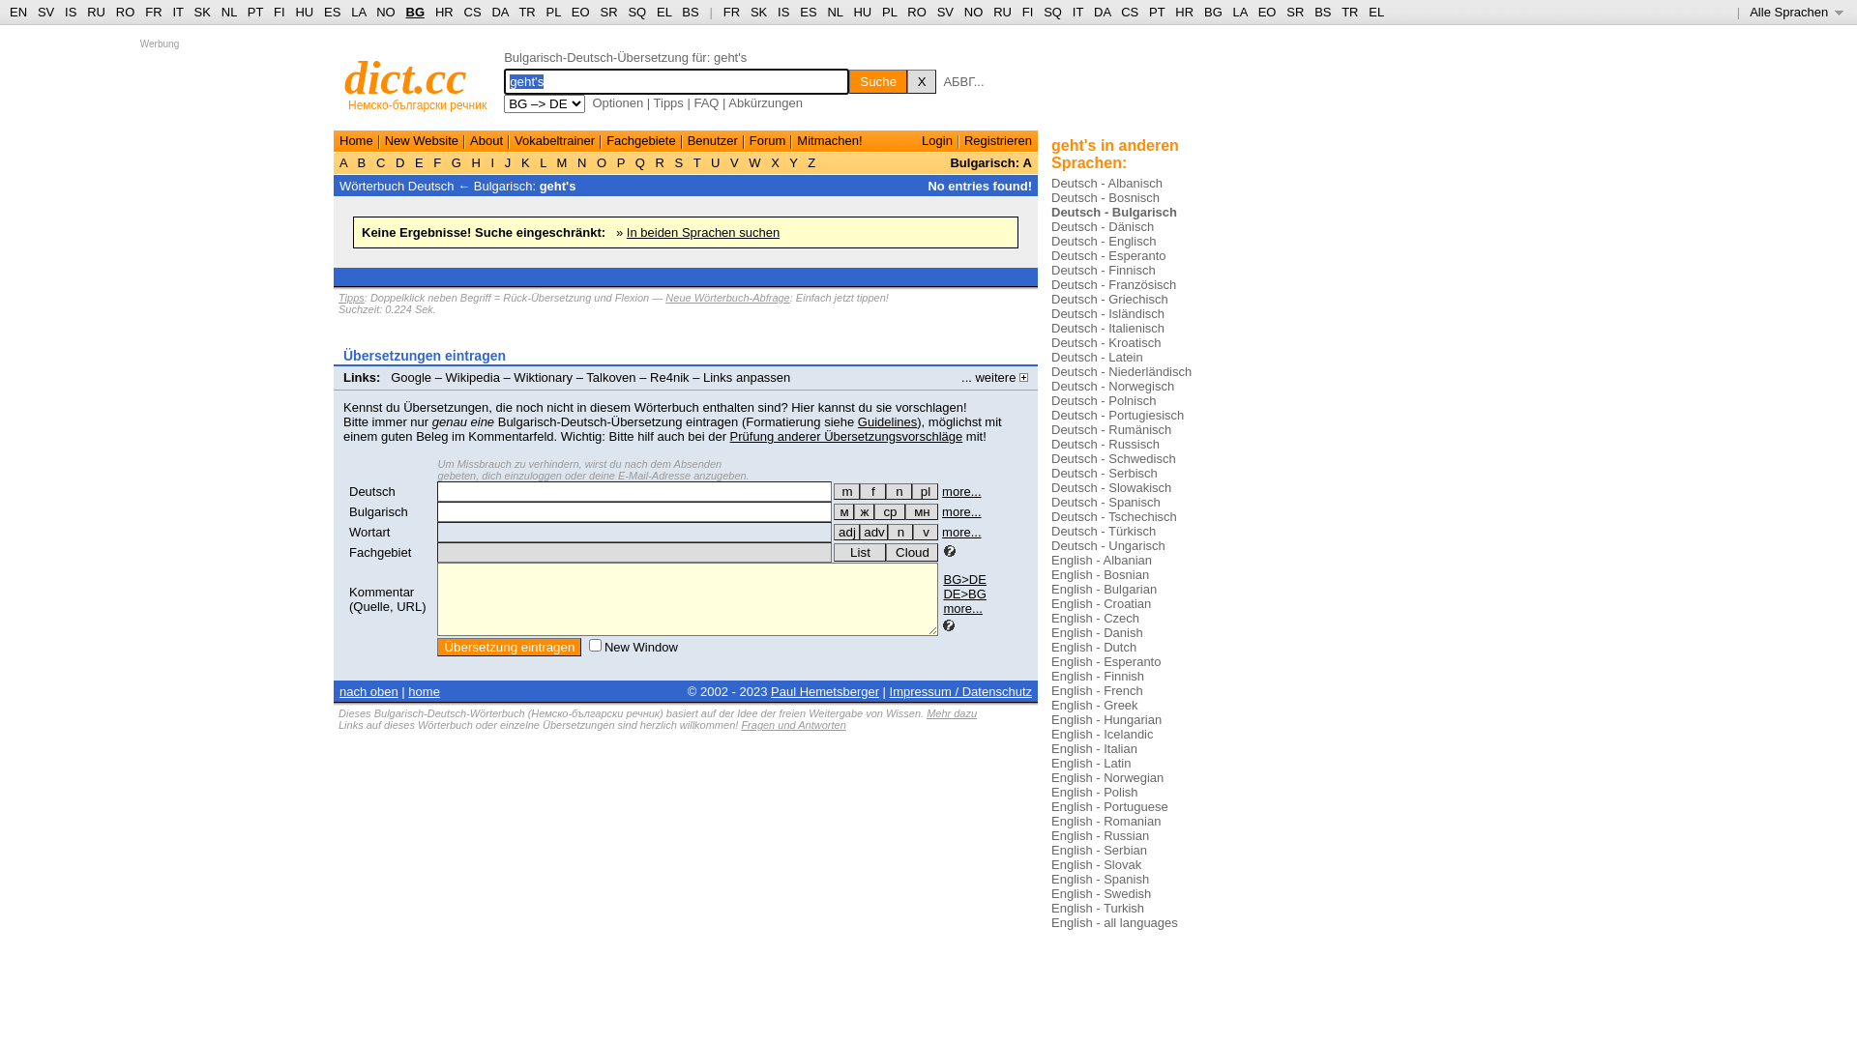 Image resolution: width=1857 pixels, height=1044 pixels. I want to click on FI, so click(1028, 12).